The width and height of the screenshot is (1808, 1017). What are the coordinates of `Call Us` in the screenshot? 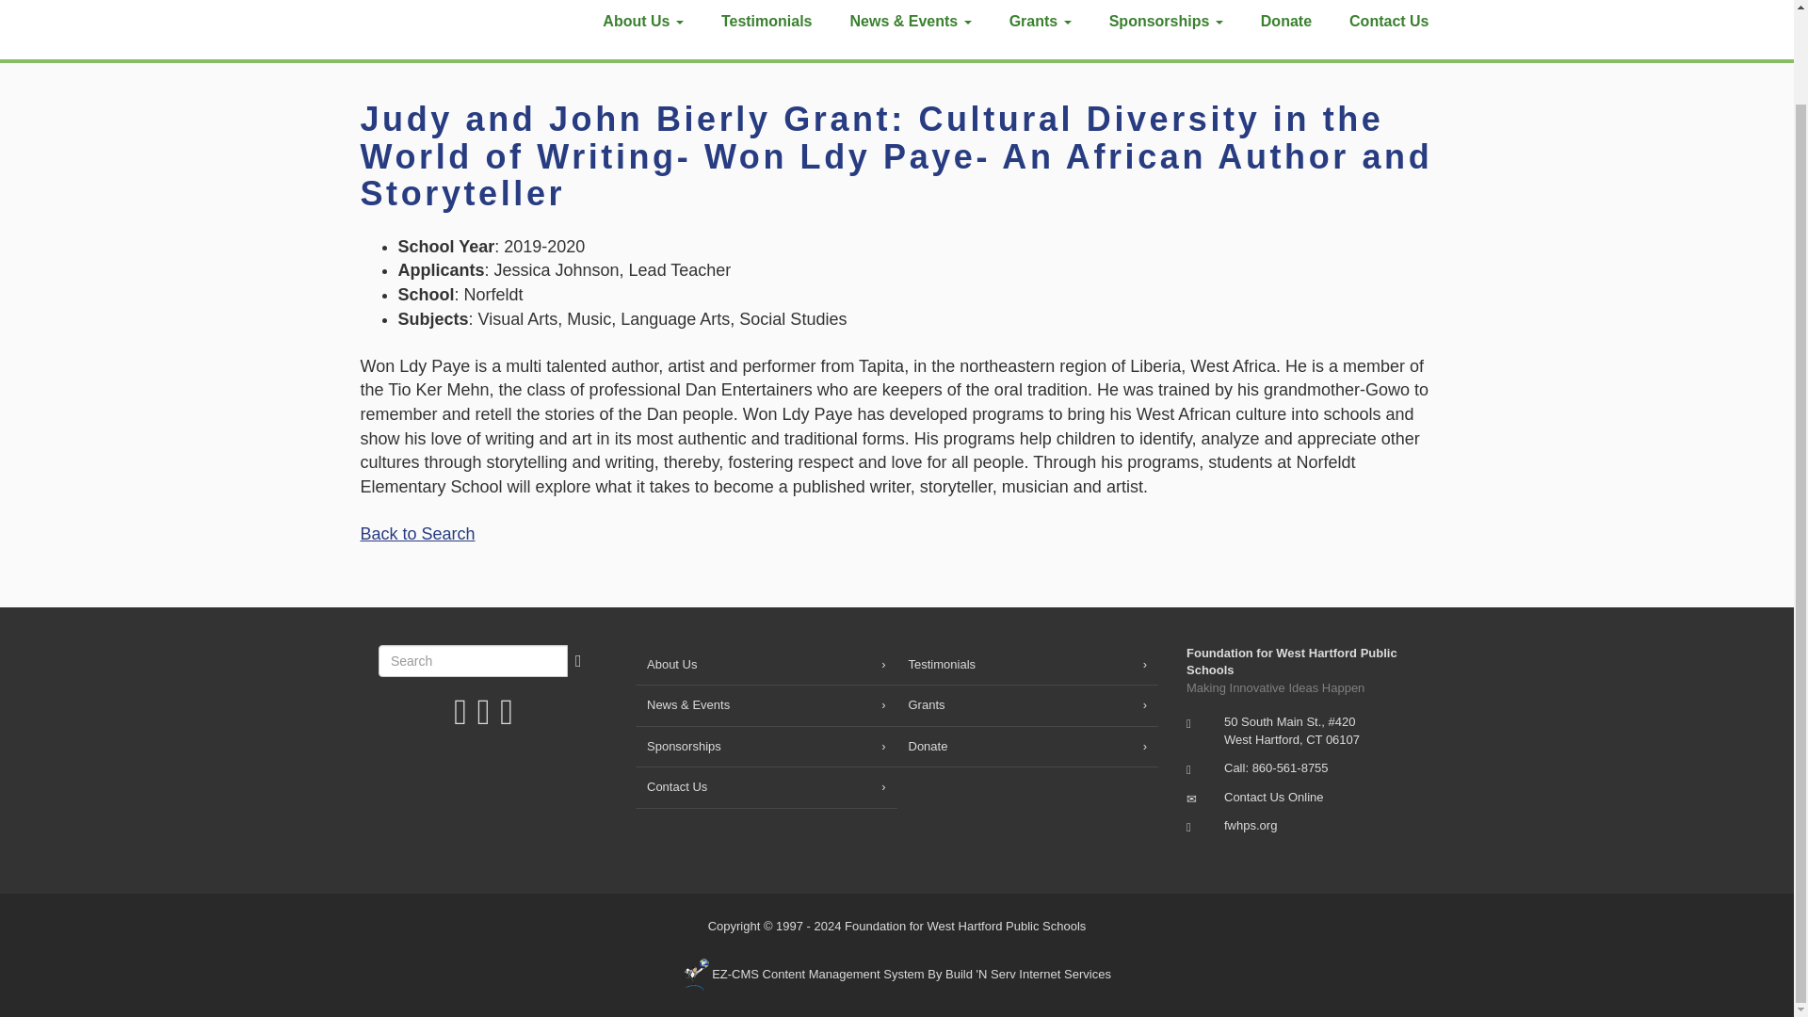 It's located at (1290, 767).